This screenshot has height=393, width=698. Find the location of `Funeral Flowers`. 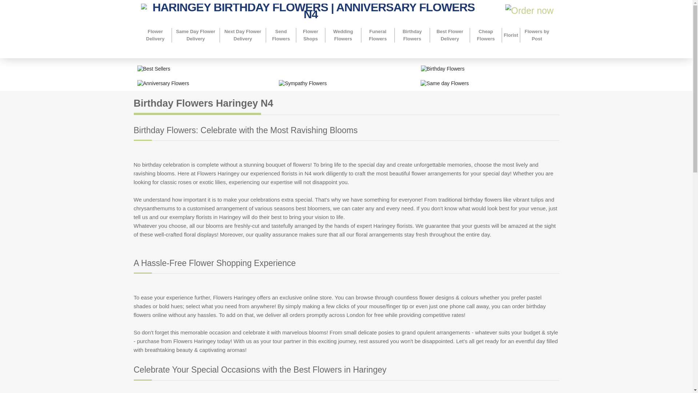

Funeral Flowers is located at coordinates (377, 35).